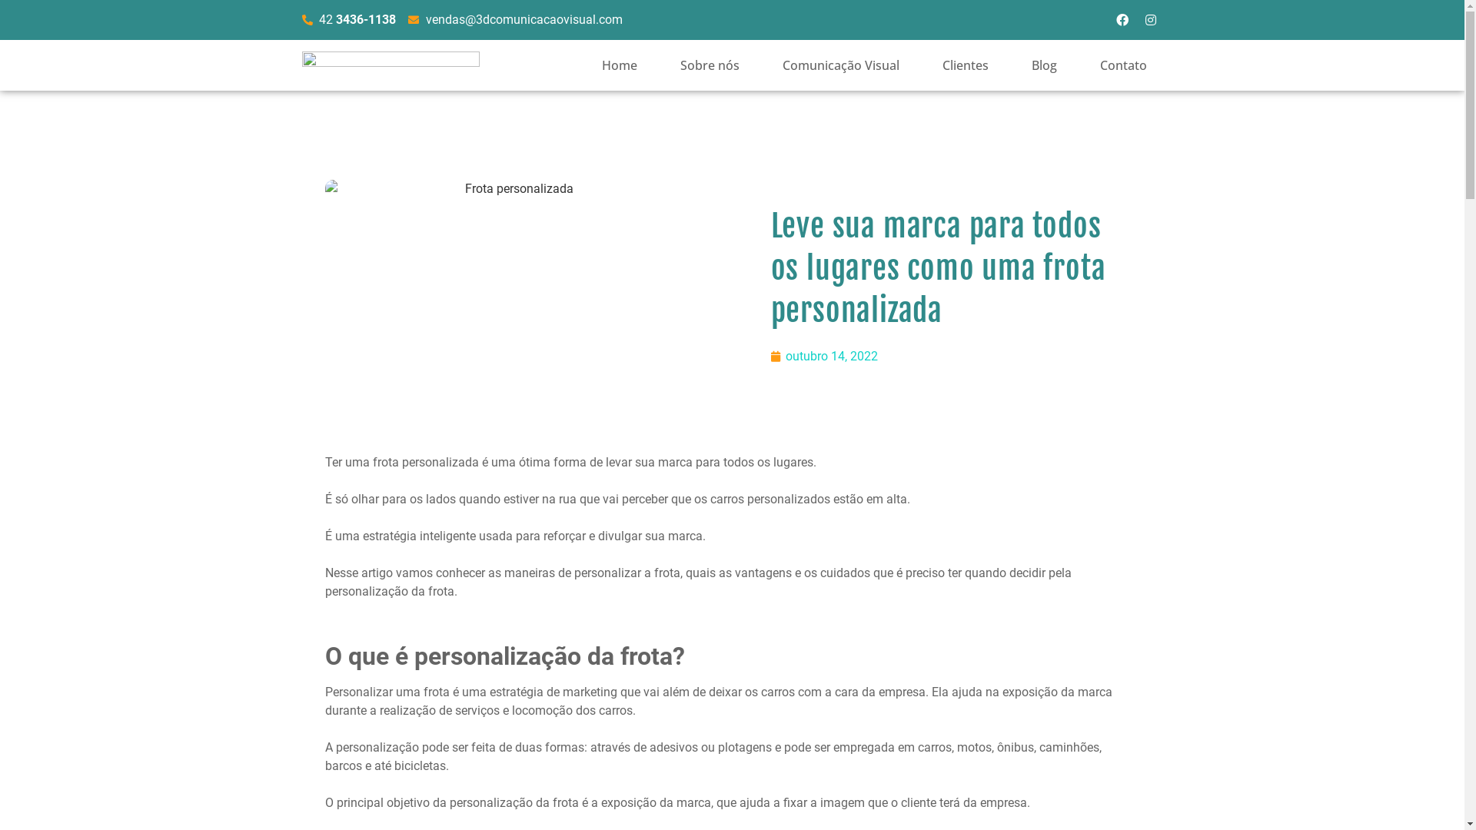 The width and height of the screenshot is (1476, 830). I want to click on Contato, so click(1124, 65).